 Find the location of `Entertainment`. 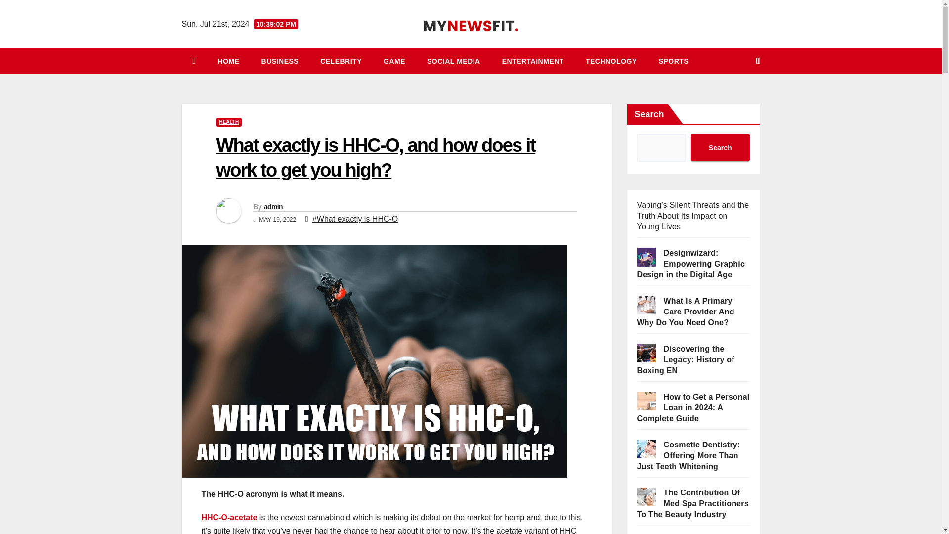

Entertainment is located at coordinates (533, 61).